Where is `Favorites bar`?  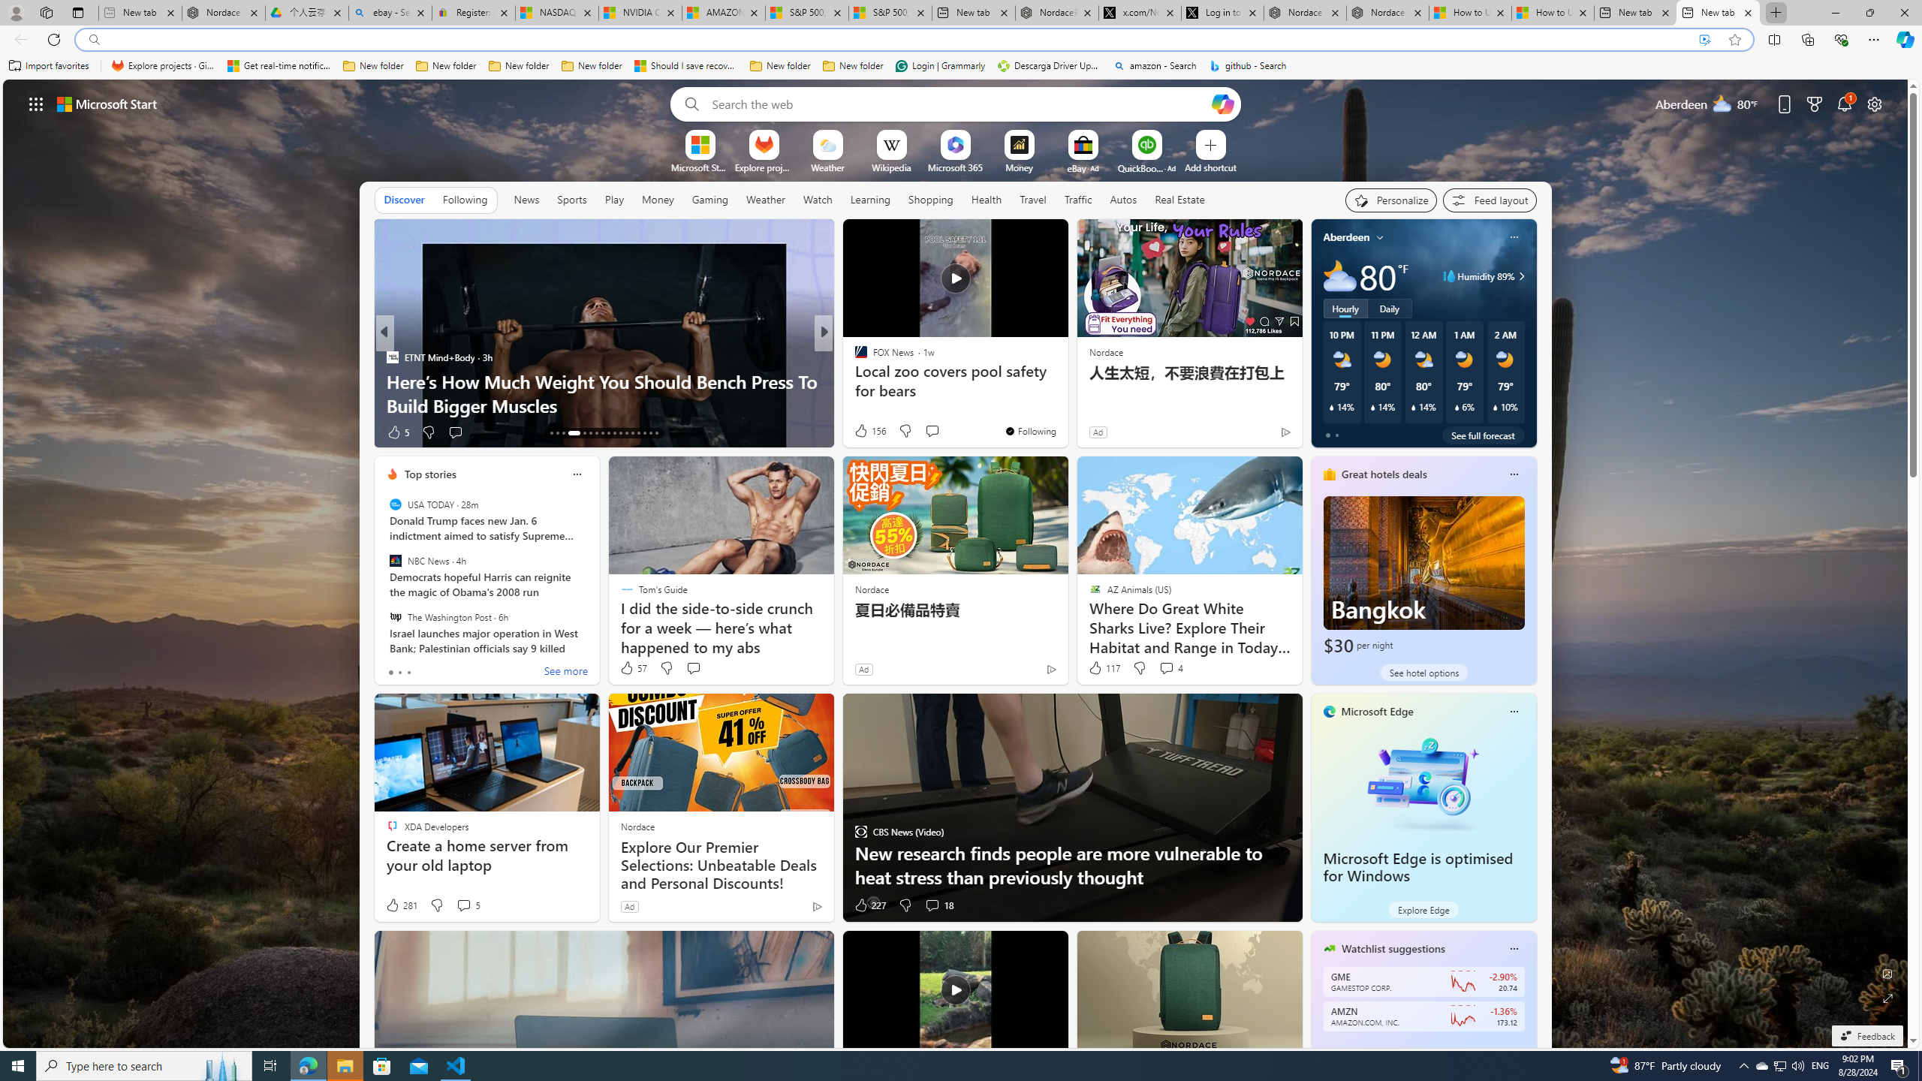 Favorites bar is located at coordinates (961, 66).